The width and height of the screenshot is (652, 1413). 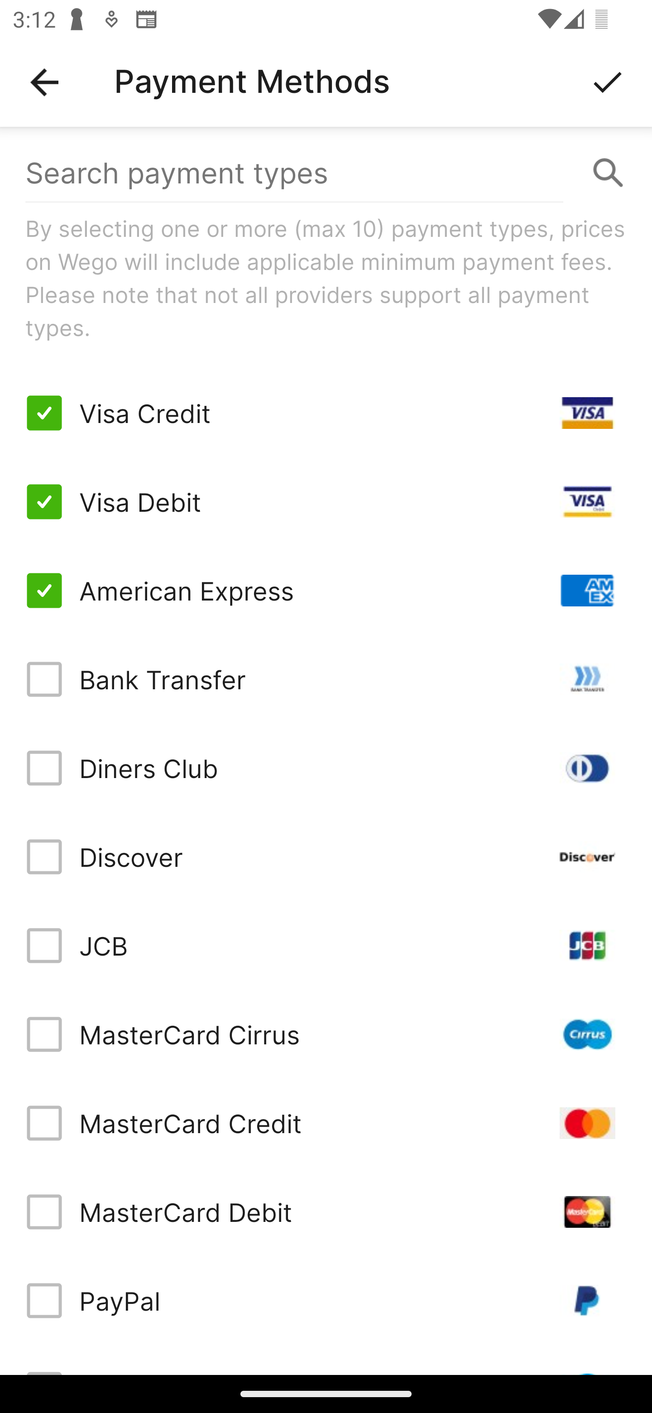 What do you see at coordinates (326, 946) in the screenshot?
I see `JCB` at bounding box center [326, 946].